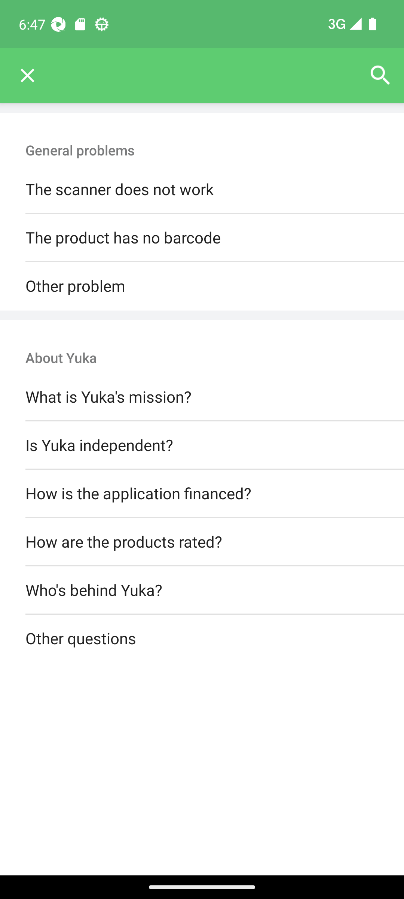 The width and height of the screenshot is (404, 899). What do you see at coordinates (202, 397) in the screenshot?
I see `What is Yuka's mission?` at bounding box center [202, 397].